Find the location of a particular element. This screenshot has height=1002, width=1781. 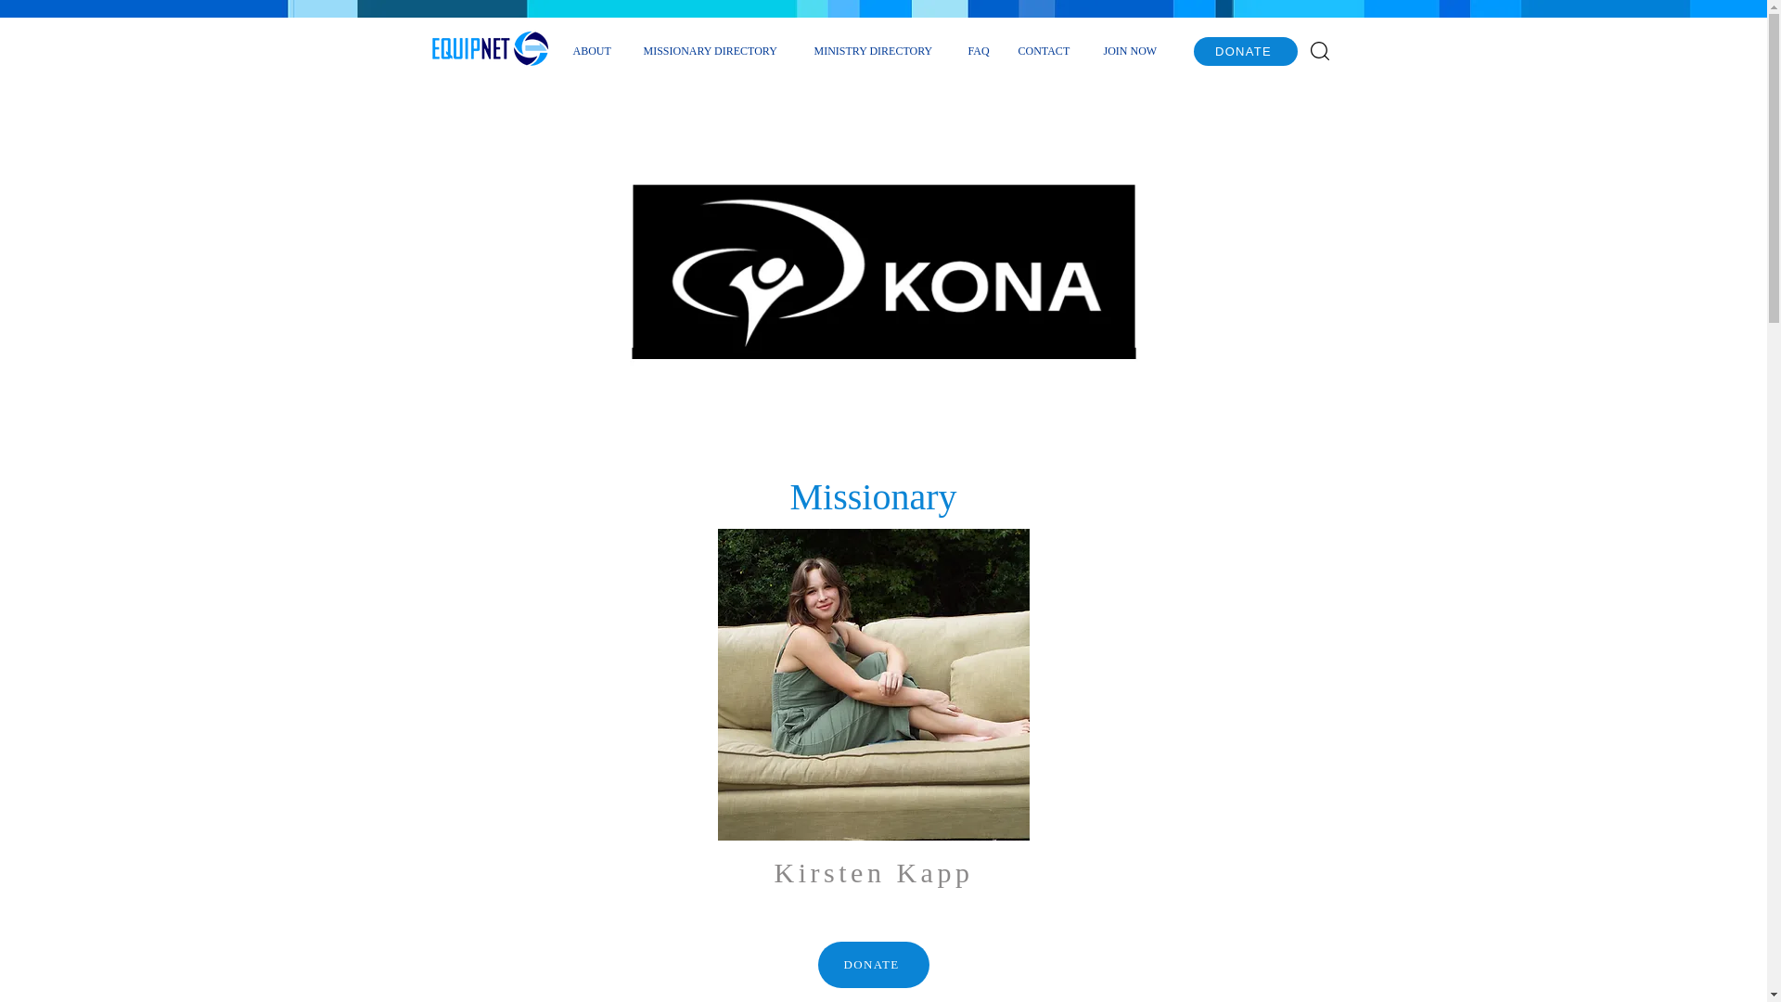

FAQ is located at coordinates (978, 50).